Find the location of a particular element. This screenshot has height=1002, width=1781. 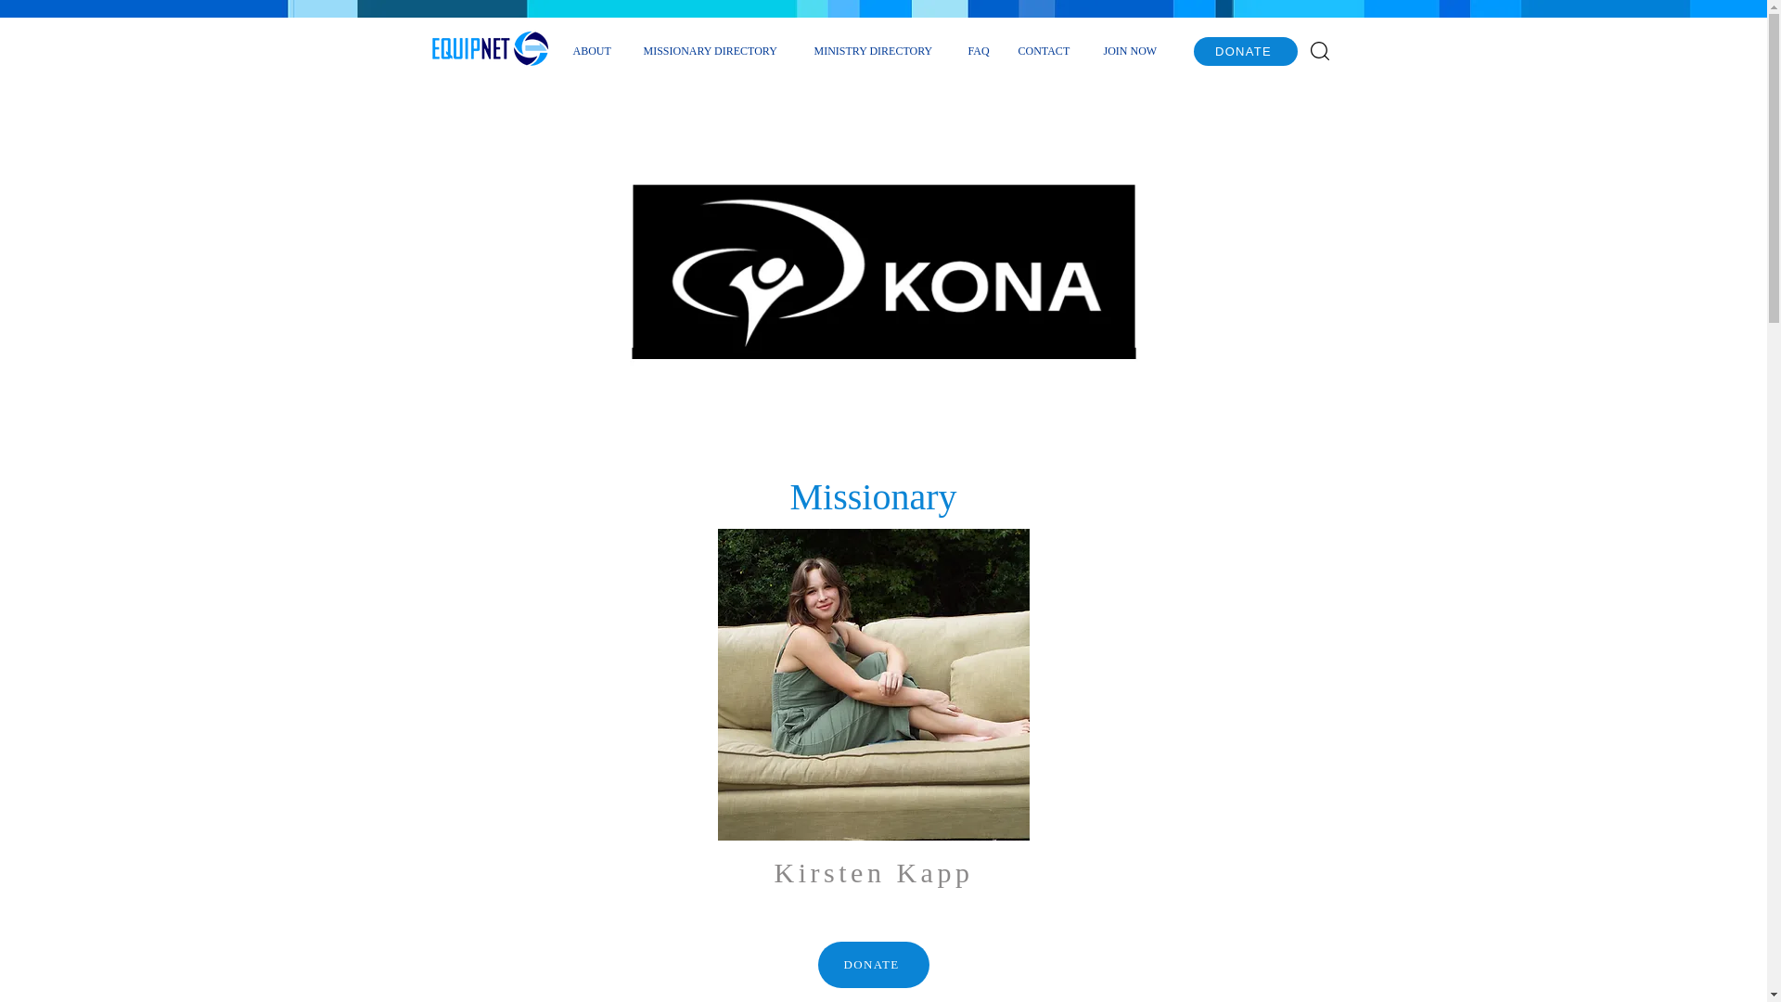

FAQ is located at coordinates (978, 50).